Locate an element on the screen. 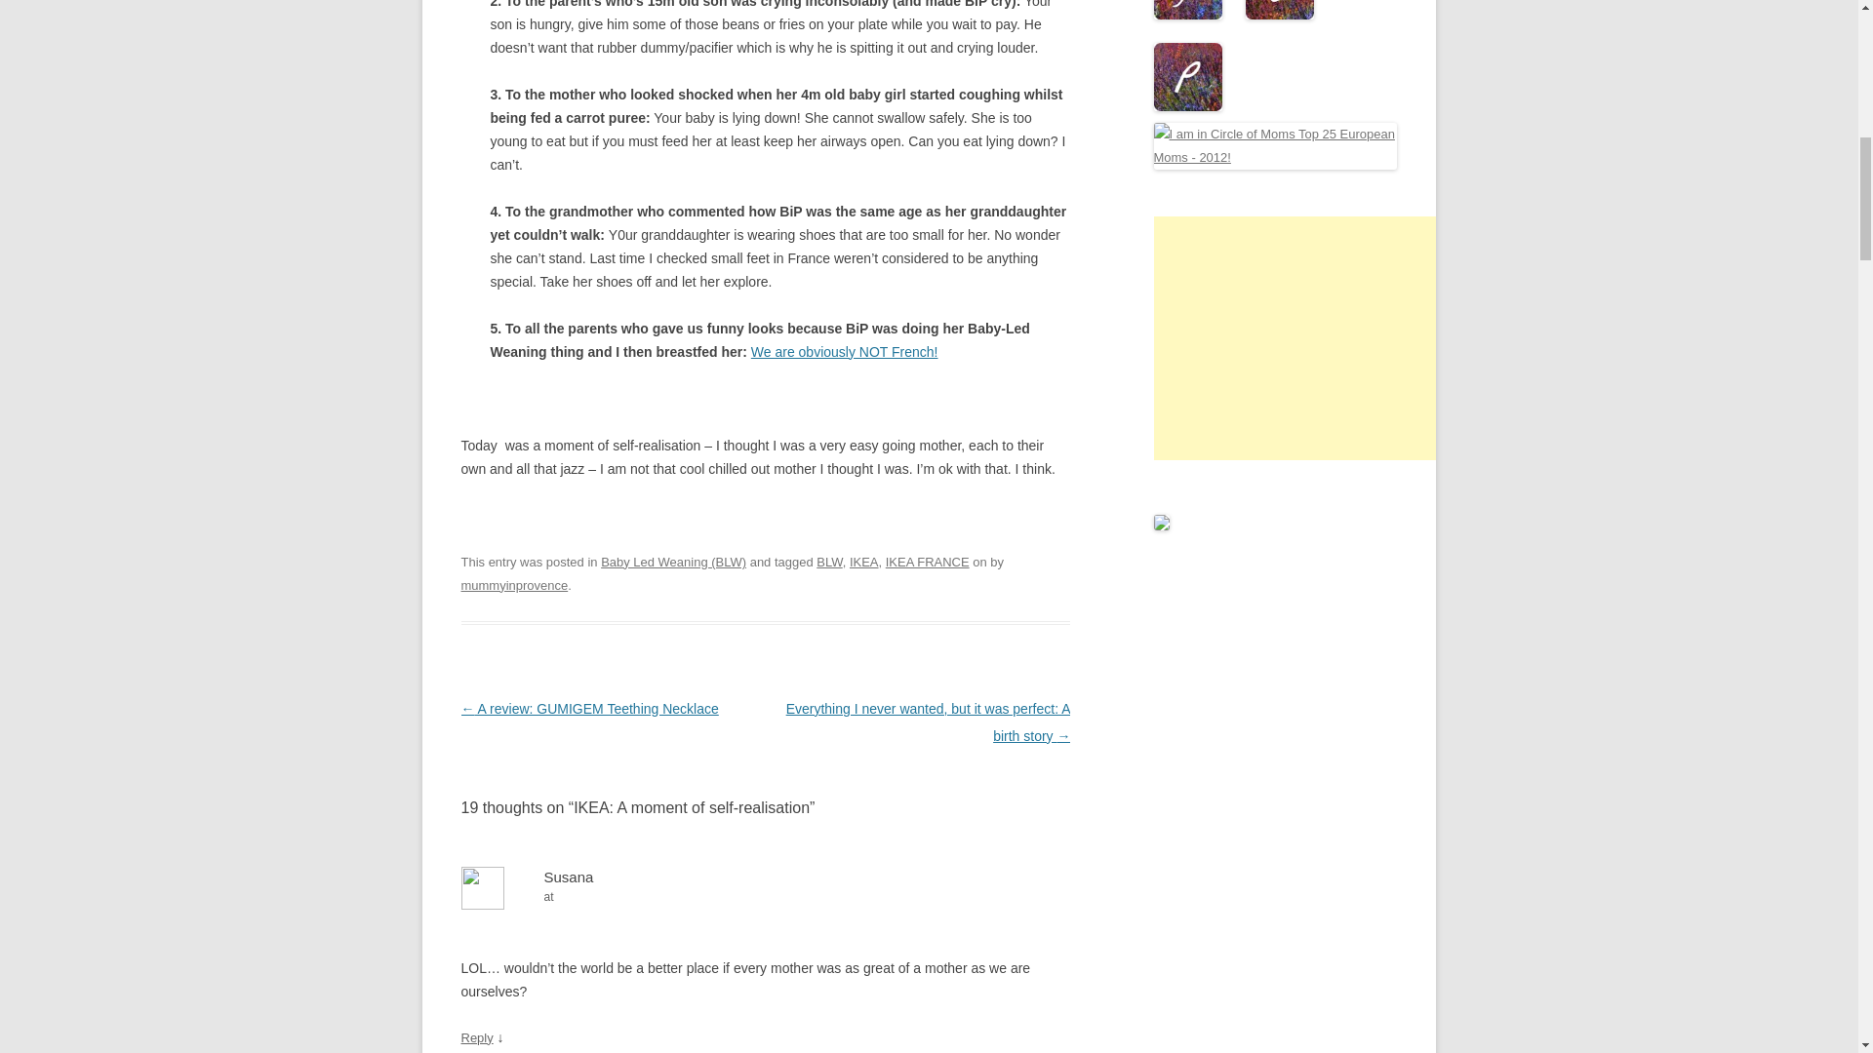 The image size is (1873, 1053). I am in Circle of Moms Top 25 European Moms - 2012! is located at coordinates (1275, 146).